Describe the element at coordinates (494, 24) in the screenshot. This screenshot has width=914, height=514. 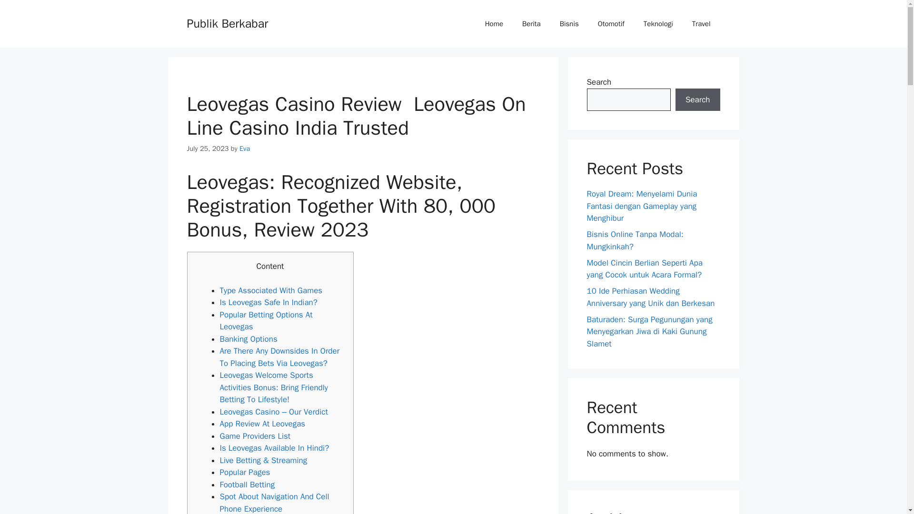
I see `Home` at that location.